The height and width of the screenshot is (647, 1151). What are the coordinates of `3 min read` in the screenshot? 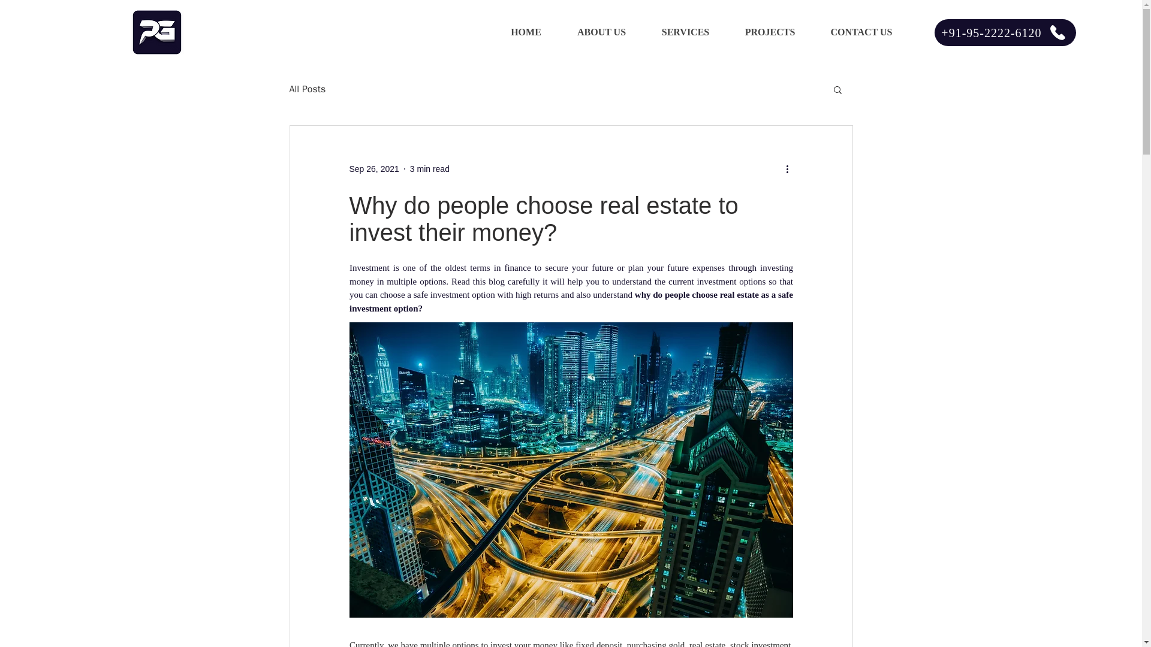 It's located at (429, 169).